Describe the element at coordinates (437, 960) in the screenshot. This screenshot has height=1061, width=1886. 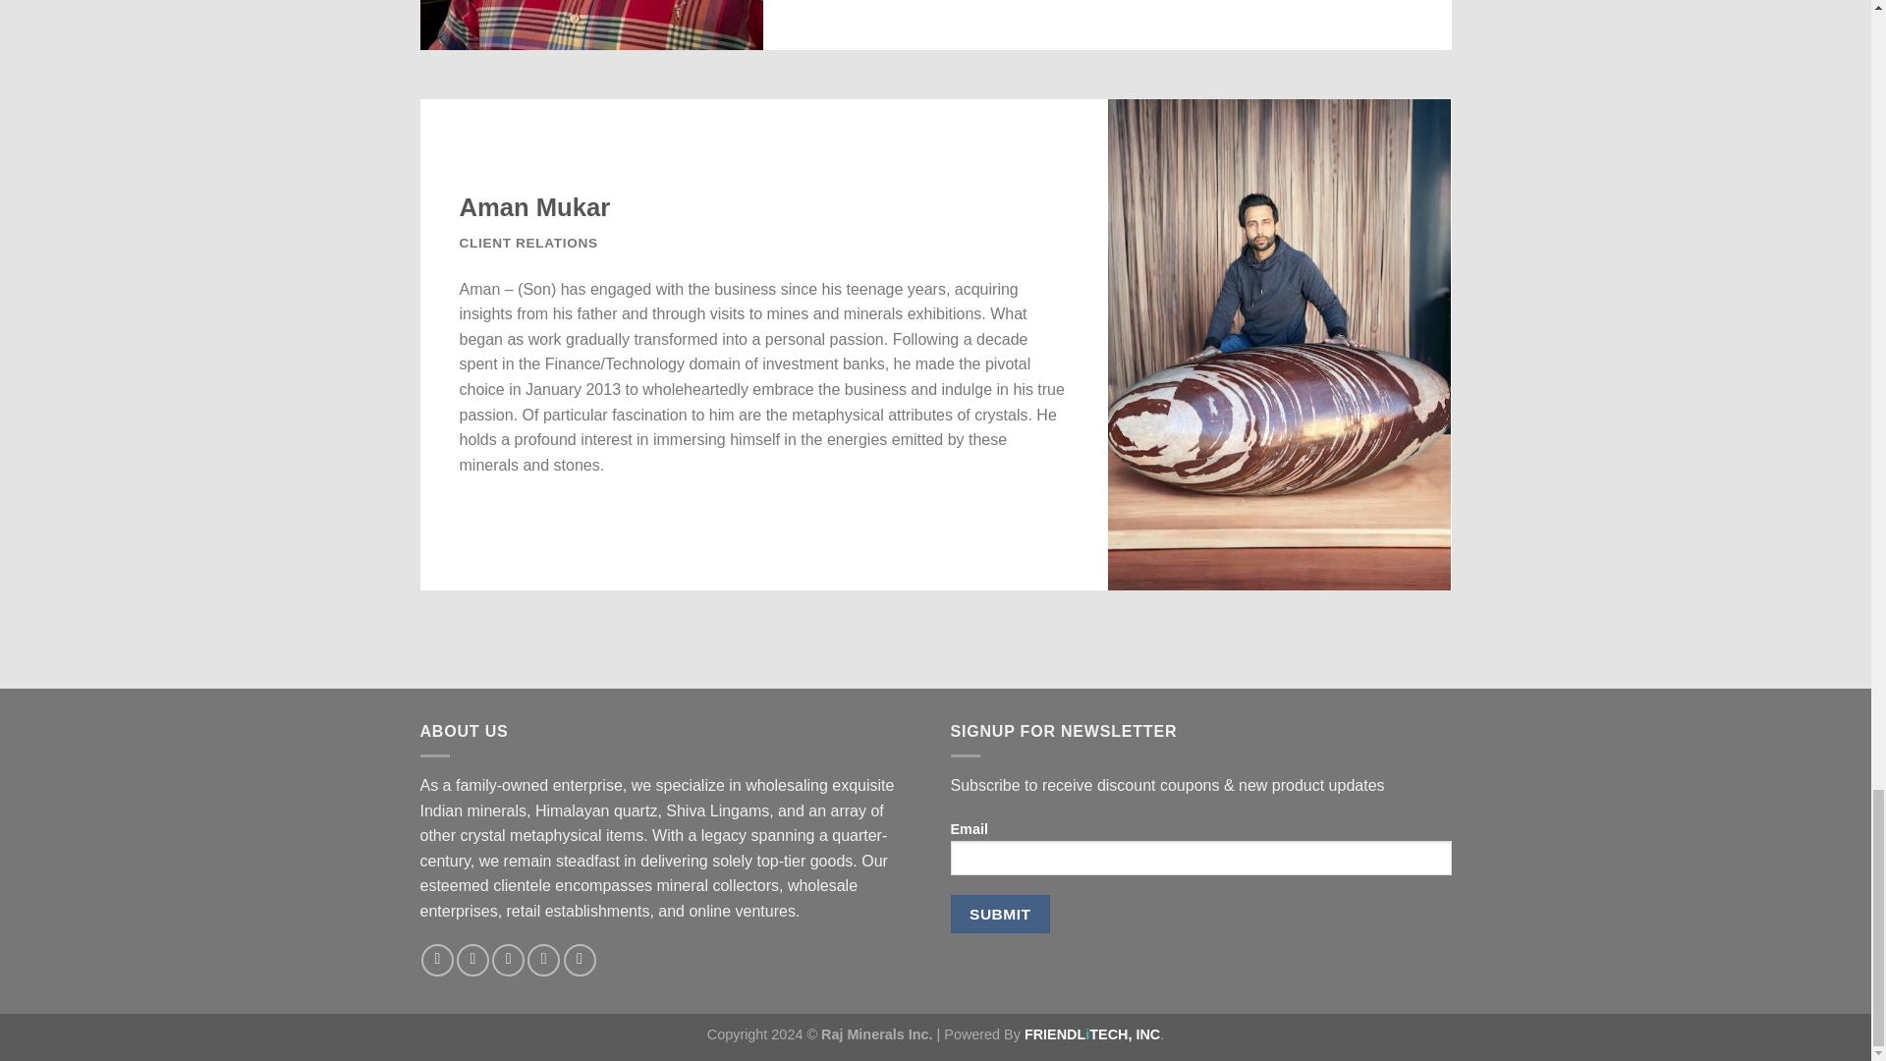
I see `Follow on Facebook` at that location.